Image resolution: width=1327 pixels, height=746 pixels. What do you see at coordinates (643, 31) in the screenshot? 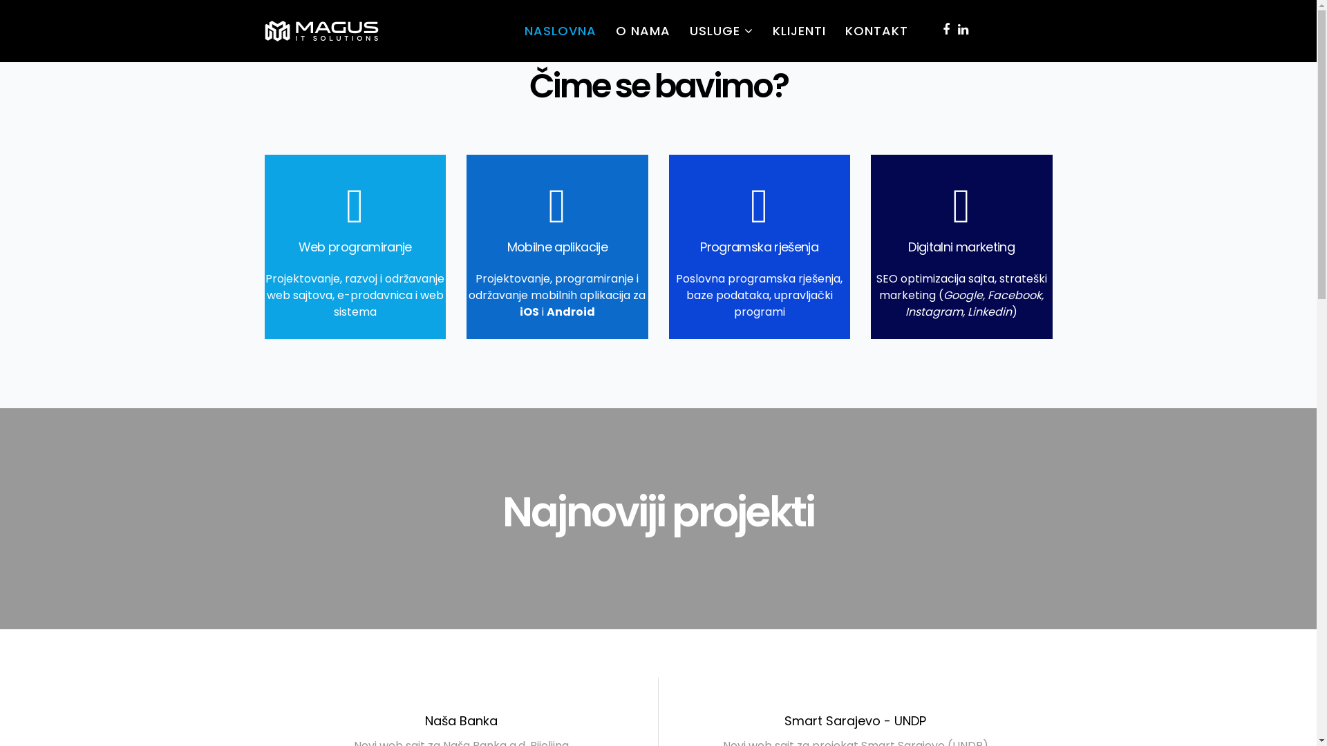
I see `O NAMA` at bounding box center [643, 31].